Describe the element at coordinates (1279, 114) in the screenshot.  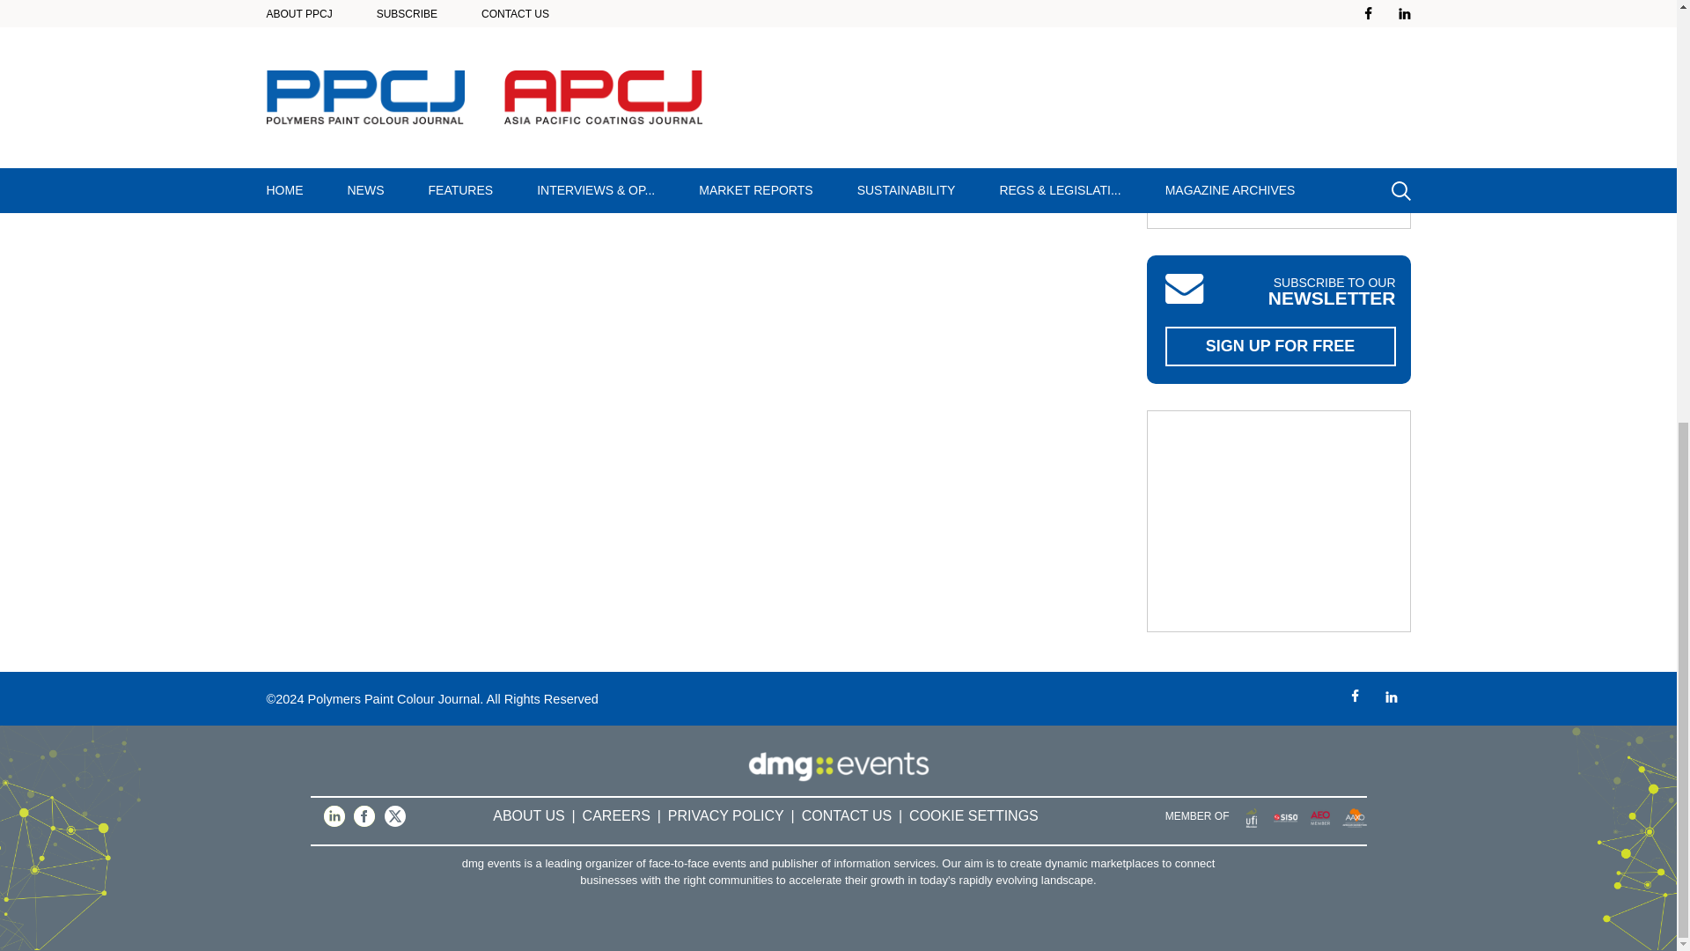
I see `3rd party ad content` at that location.